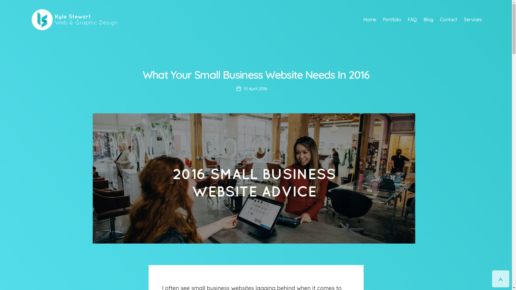 The image size is (516, 290). Describe the element at coordinates (473, 20) in the screenshot. I see `Services` at that location.